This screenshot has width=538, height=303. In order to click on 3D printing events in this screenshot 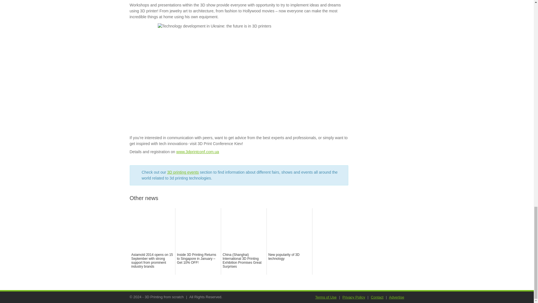, I will do `click(183, 172)`.